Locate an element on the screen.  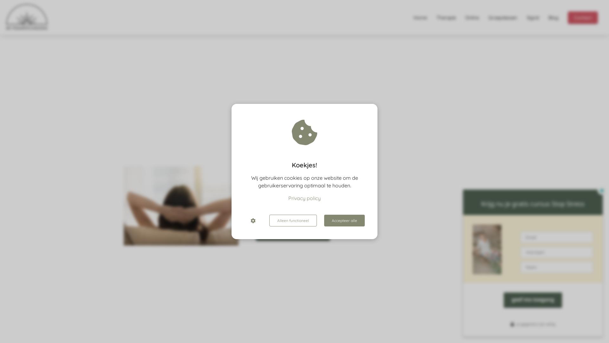
Therapie is located at coordinates (446, 17).